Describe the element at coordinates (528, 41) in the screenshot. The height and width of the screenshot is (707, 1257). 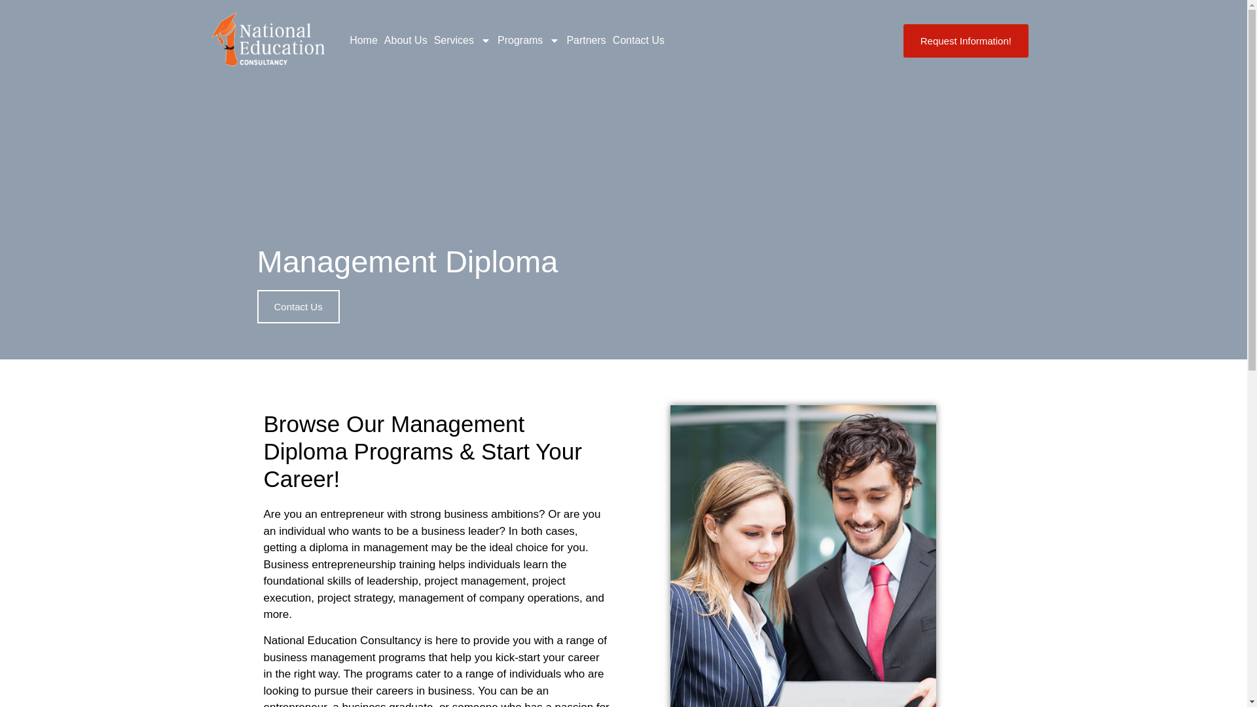
I see `Programs` at that location.